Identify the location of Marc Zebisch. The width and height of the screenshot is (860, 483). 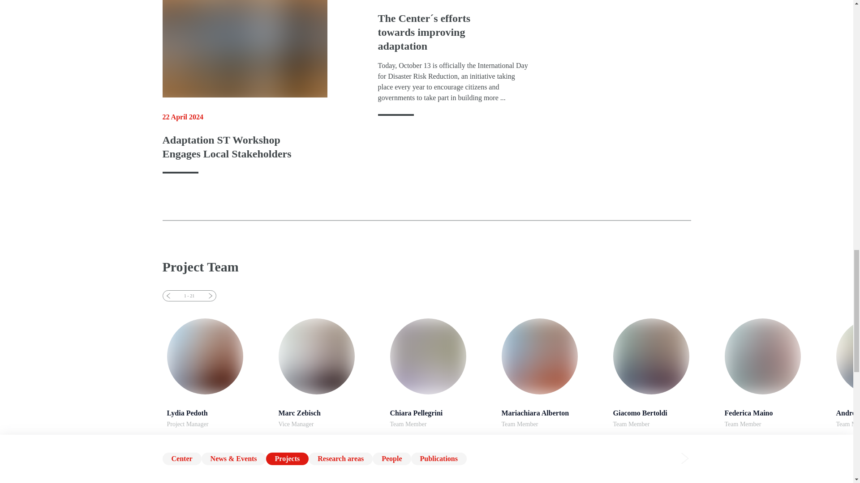
(441, 373).